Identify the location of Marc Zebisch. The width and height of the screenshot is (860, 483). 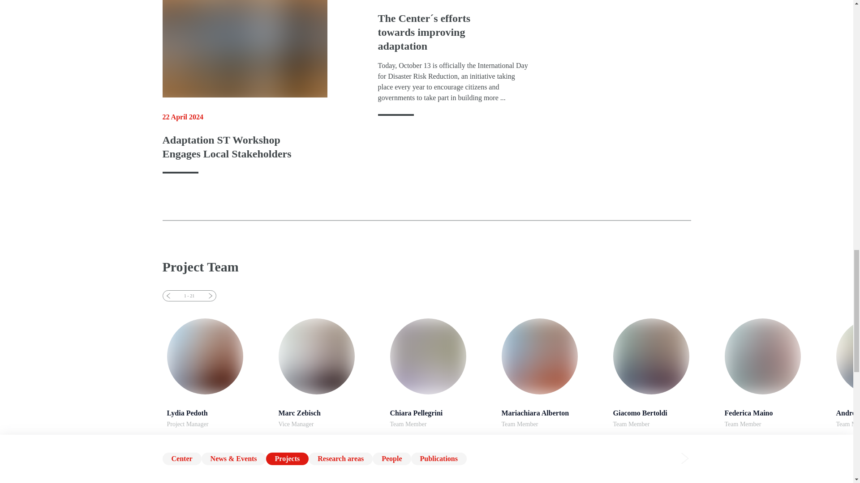
(441, 373).